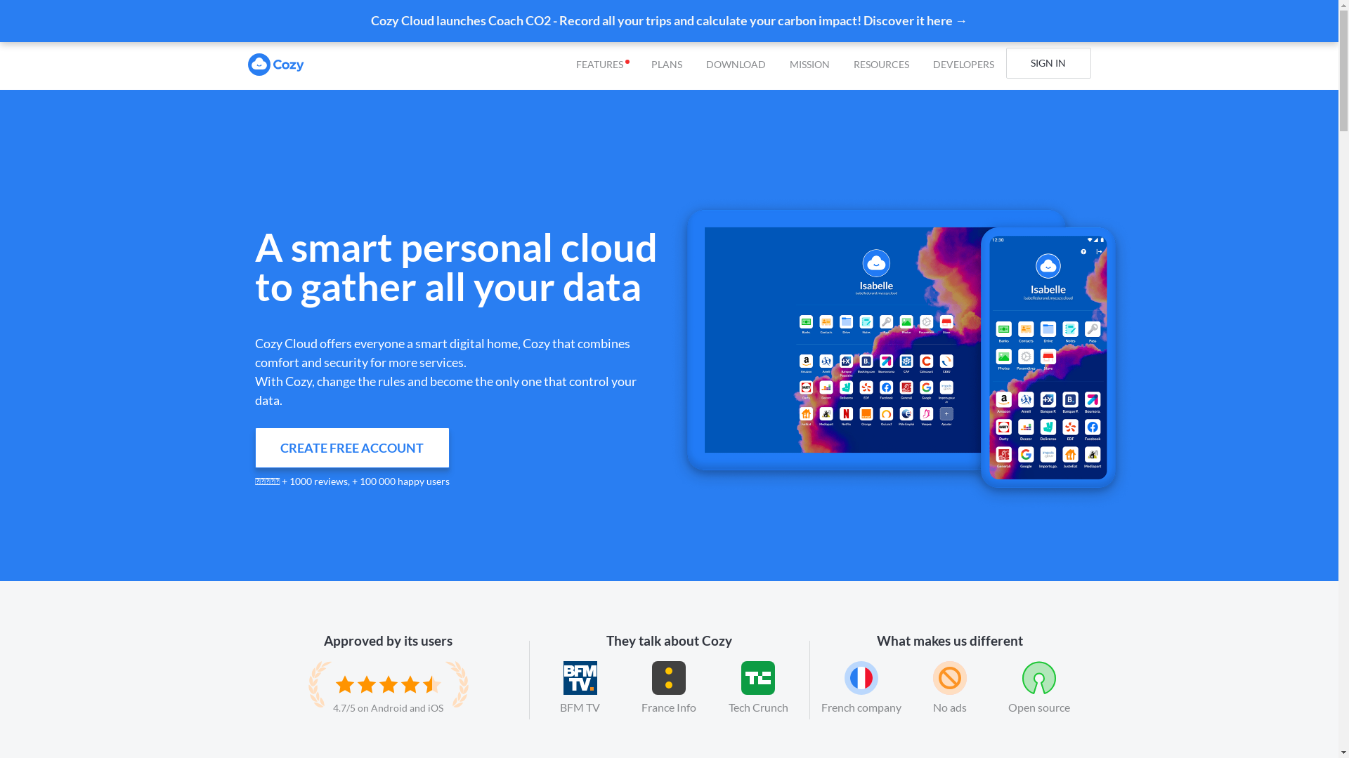  I want to click on PLANS, so click(666, 65).